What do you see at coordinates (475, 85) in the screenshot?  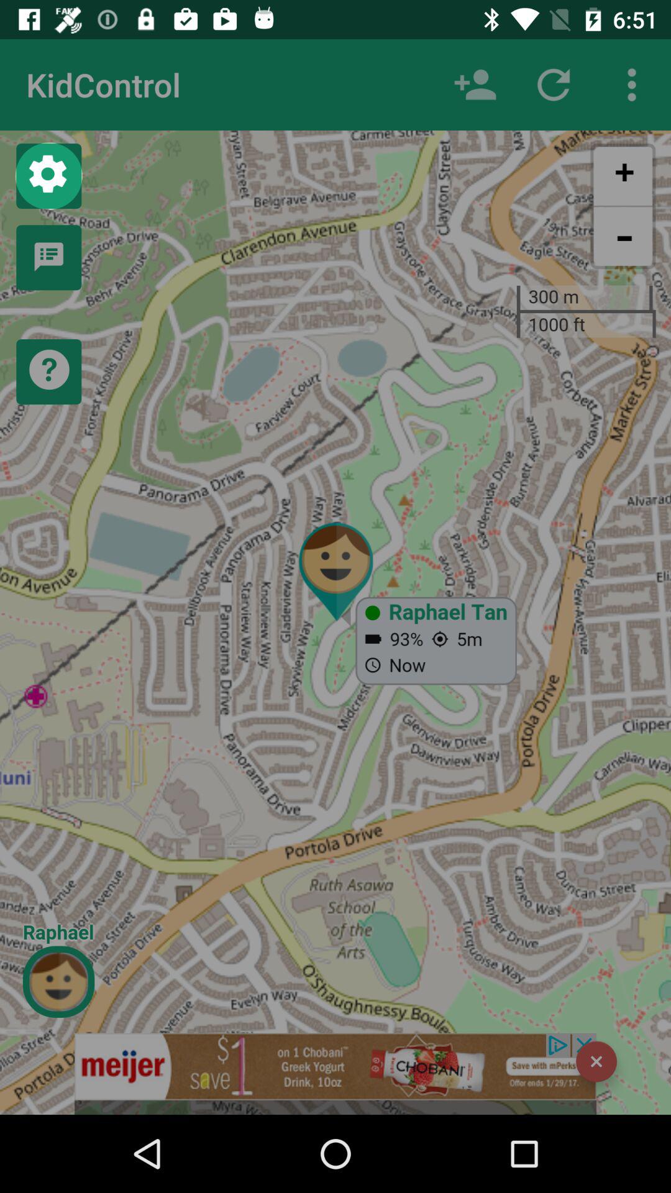 I see `add a person` at bounding box center [475, 85].